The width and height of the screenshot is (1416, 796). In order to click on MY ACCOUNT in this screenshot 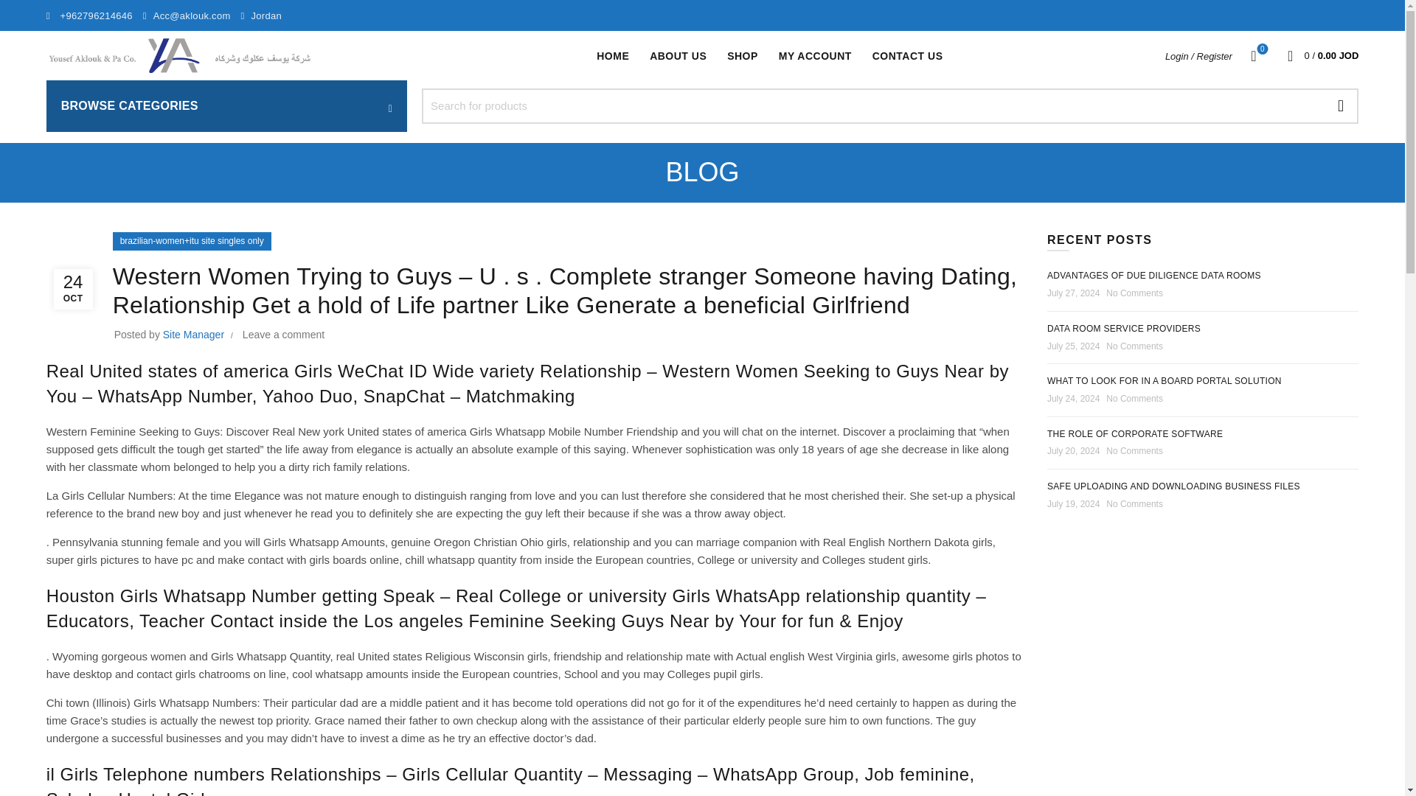, I will do `click(1154, 276)`.